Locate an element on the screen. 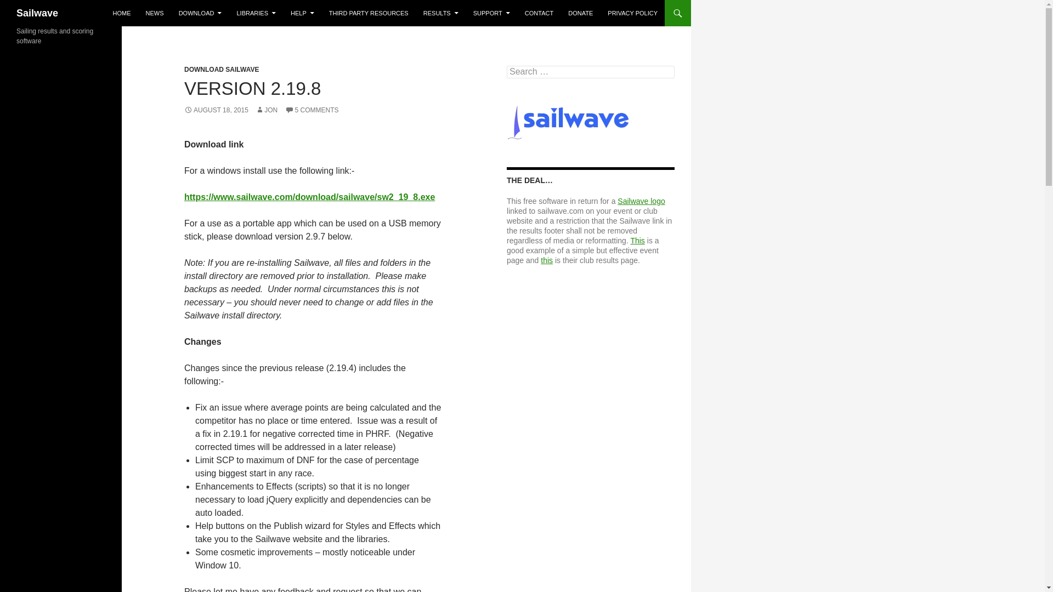 The width and height of the screenshot is (1053, 592). Sailwave is located at coordinates (37, 13).